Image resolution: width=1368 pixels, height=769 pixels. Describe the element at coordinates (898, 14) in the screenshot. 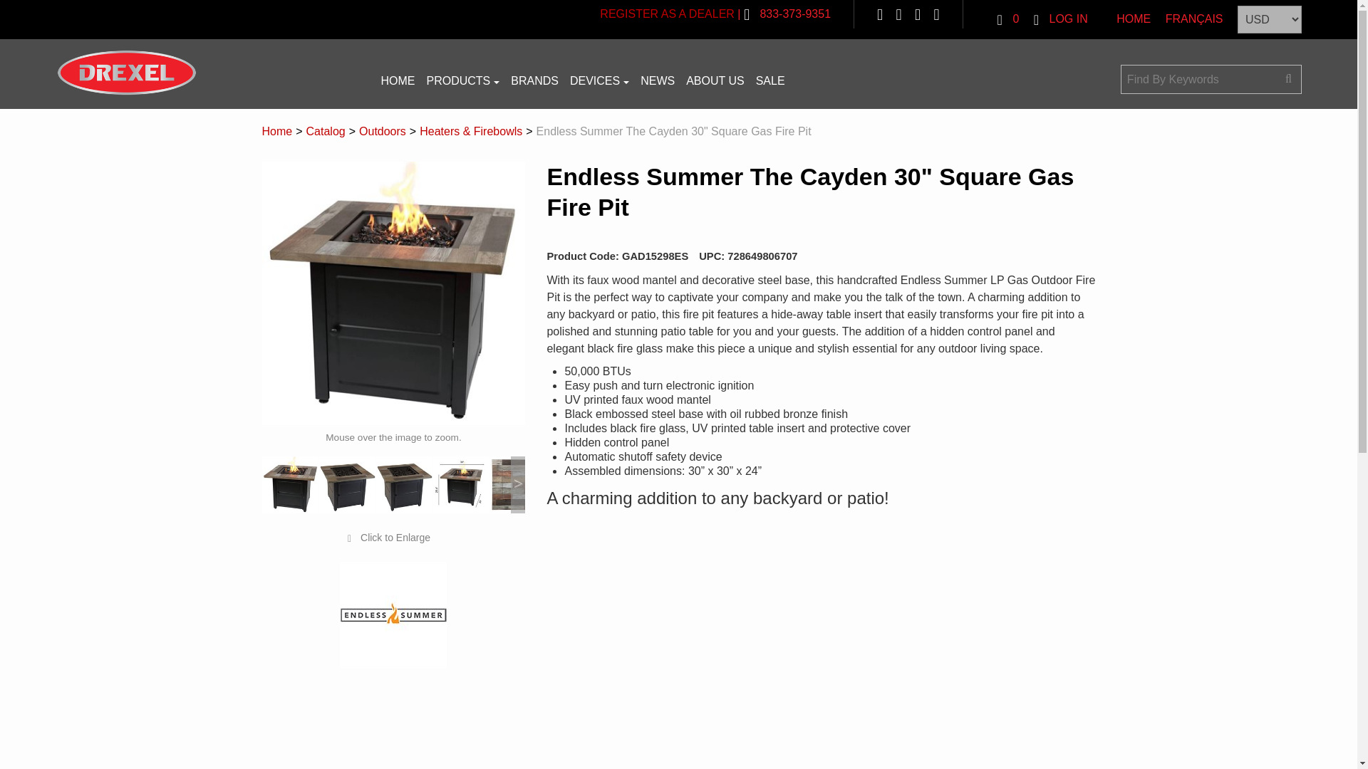

I see `LinkedIn` at that location.